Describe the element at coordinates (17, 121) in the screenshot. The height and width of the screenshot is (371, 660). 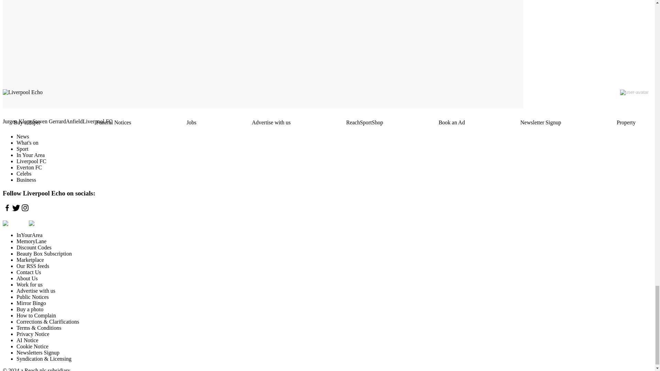
I see `Jurgen Klopp` at that location.